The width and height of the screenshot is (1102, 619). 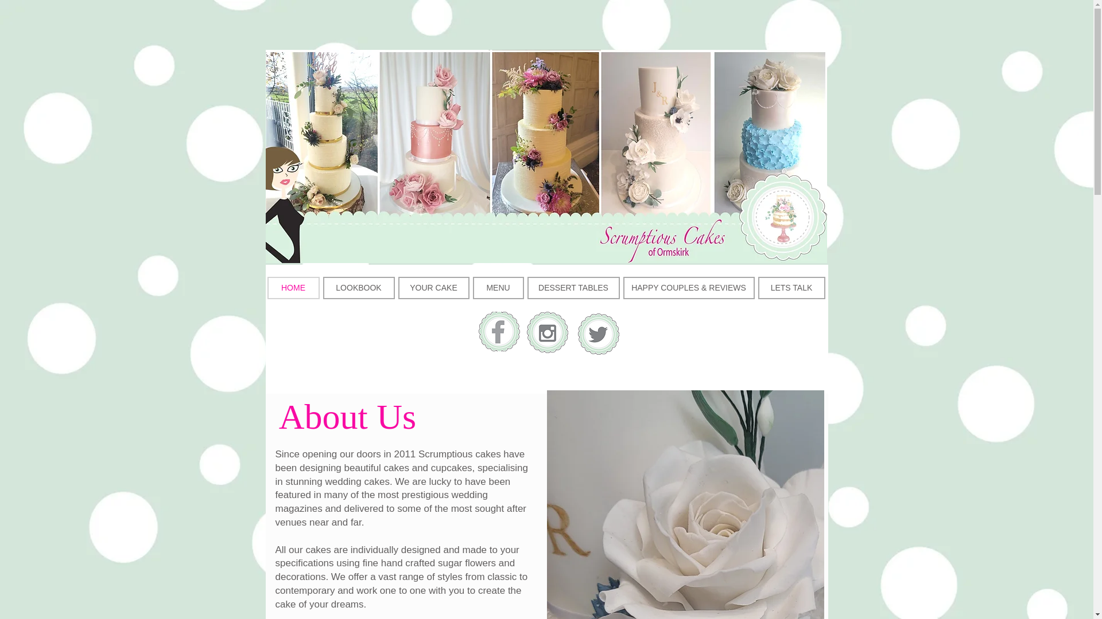 What do you see at coordinates (498, 288) in the screenshot?
I see `MENU` at bounding box center [498, 288].